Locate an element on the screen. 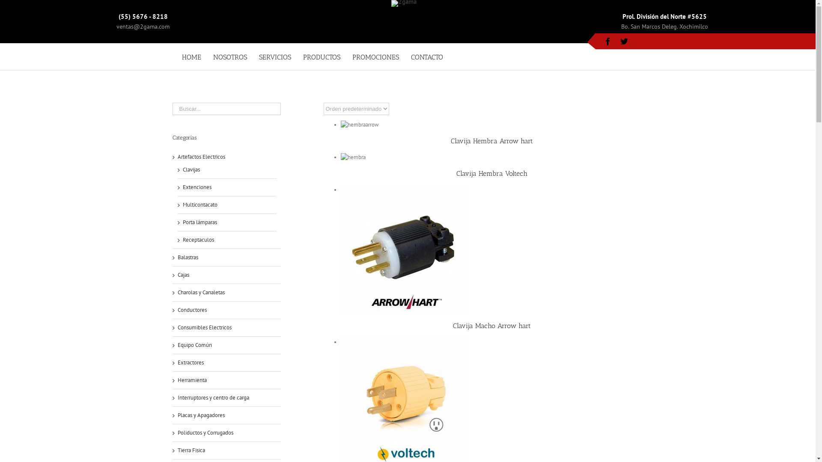  PRODUCTOS is located at coordinates (322, 56).